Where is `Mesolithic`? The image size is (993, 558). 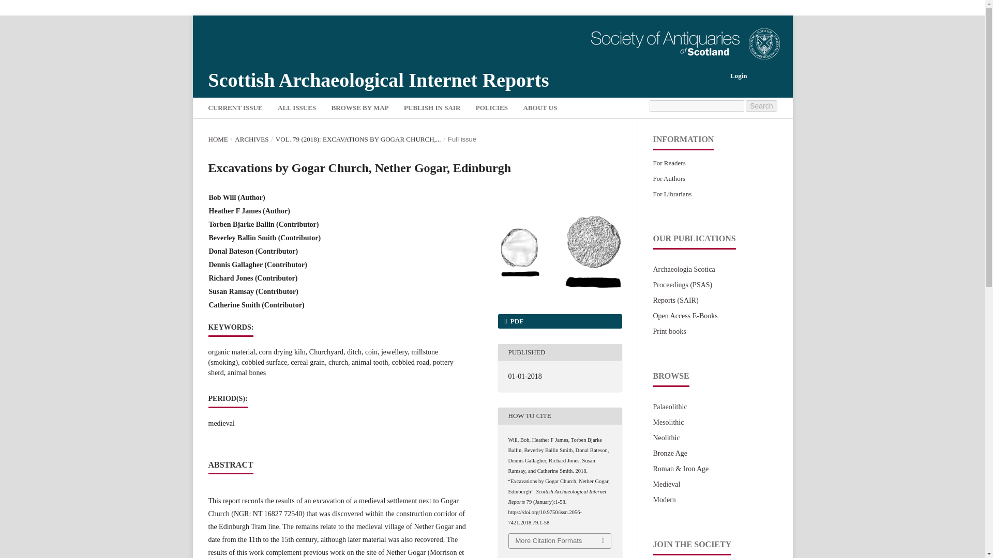 Mesolithic is located at coordinates (668, 423).